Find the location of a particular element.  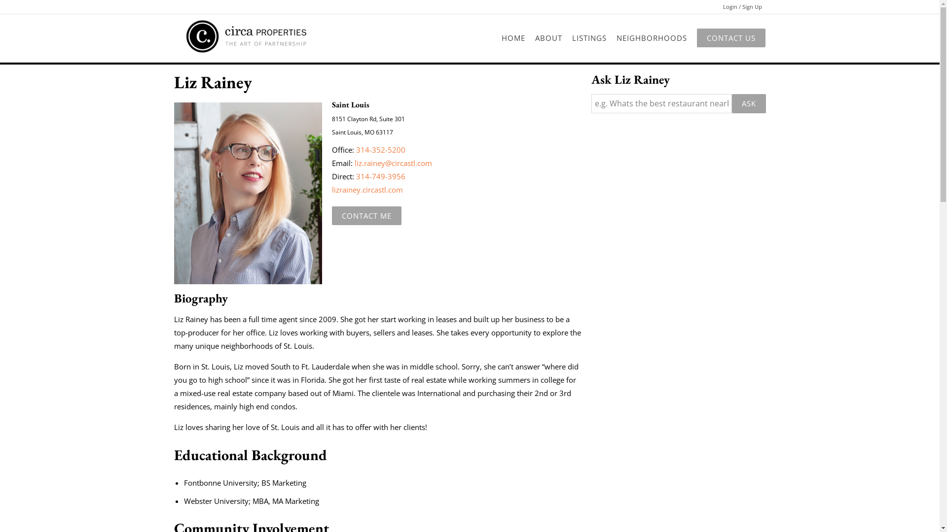

Ask is located at coordinates (749, 103).